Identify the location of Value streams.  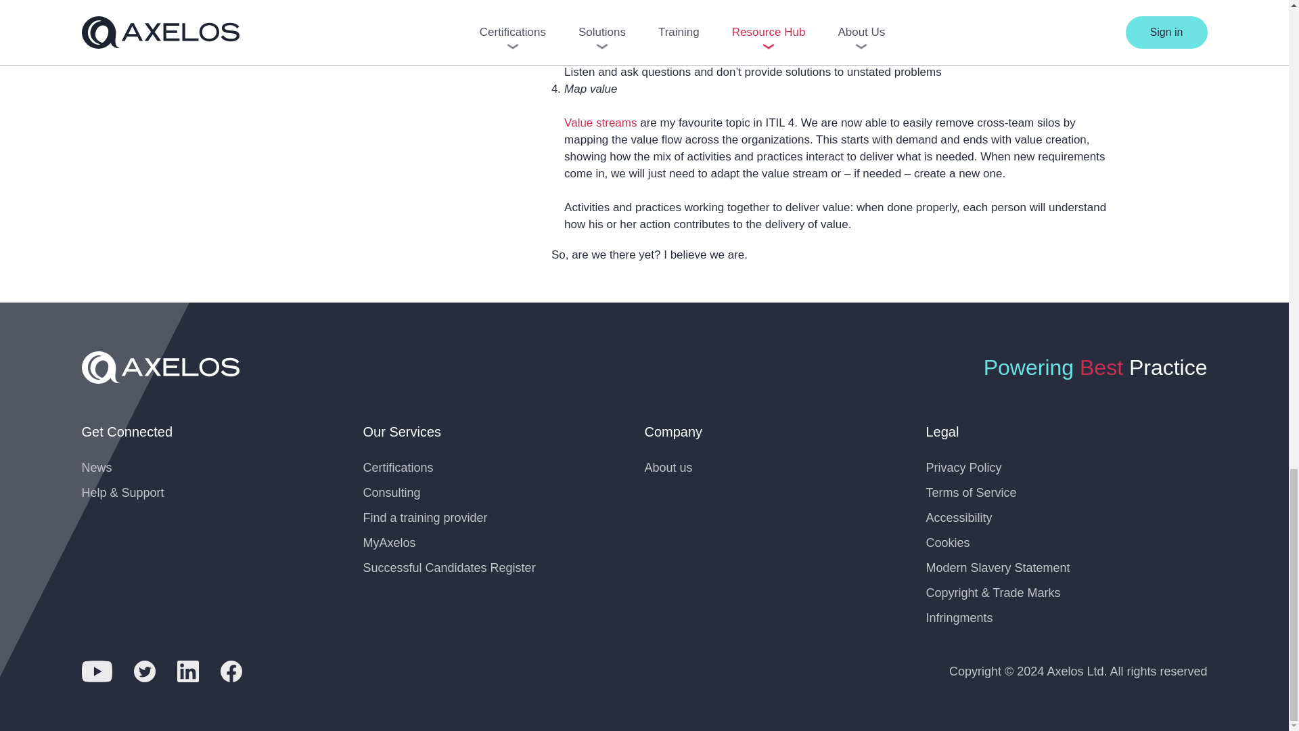
(599, 123).